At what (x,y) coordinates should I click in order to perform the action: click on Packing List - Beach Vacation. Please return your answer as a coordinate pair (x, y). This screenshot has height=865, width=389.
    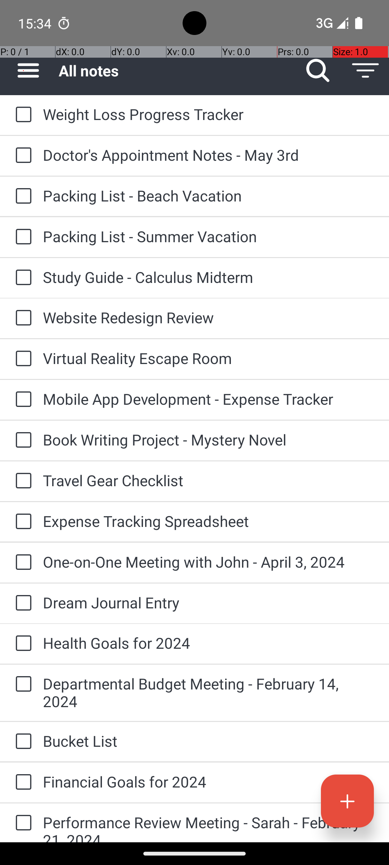
    Looking at the image, I should click on (209, 195).